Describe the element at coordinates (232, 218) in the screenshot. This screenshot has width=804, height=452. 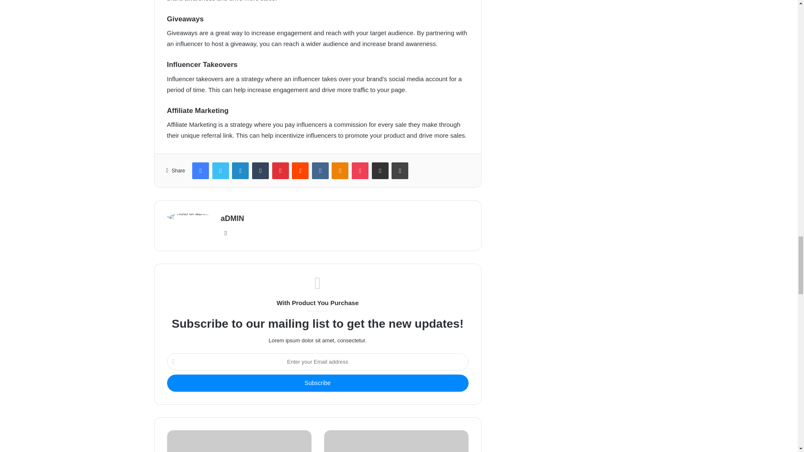
I see `aDMIN` at that location.